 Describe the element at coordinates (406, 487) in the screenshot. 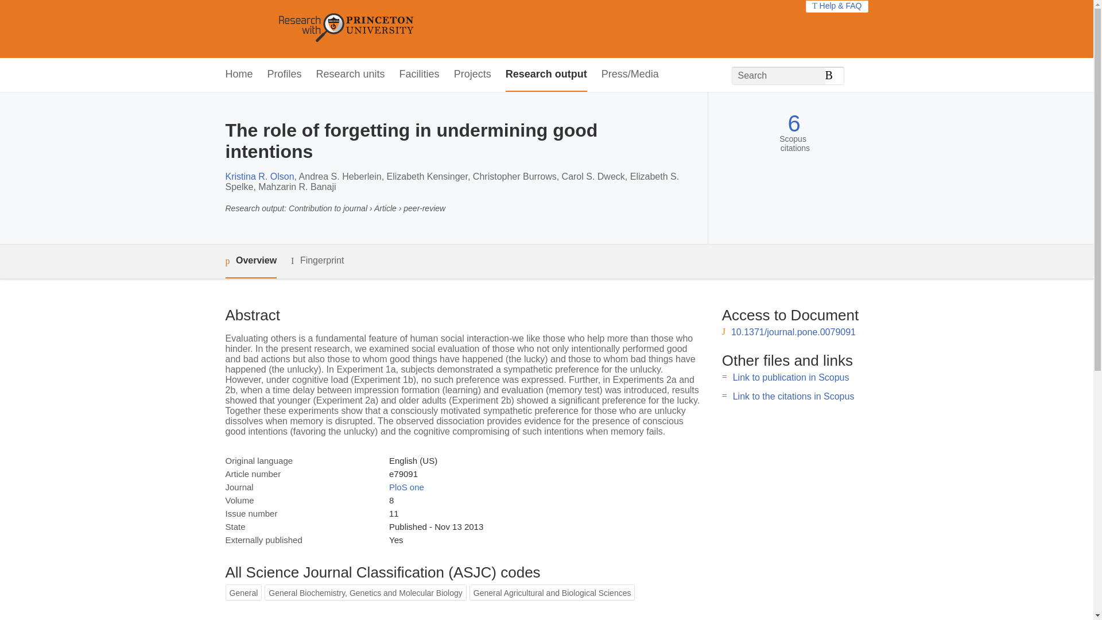

I see `PloS one` at that location.